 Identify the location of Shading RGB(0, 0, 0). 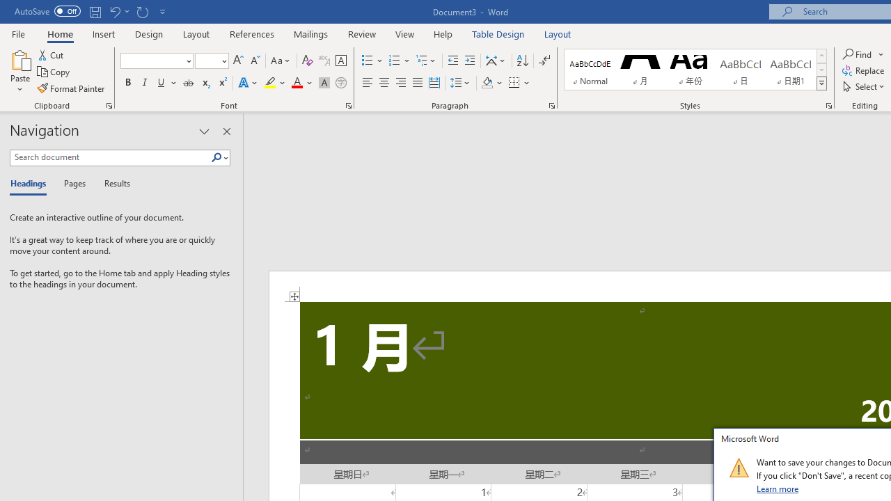
(487, 83).